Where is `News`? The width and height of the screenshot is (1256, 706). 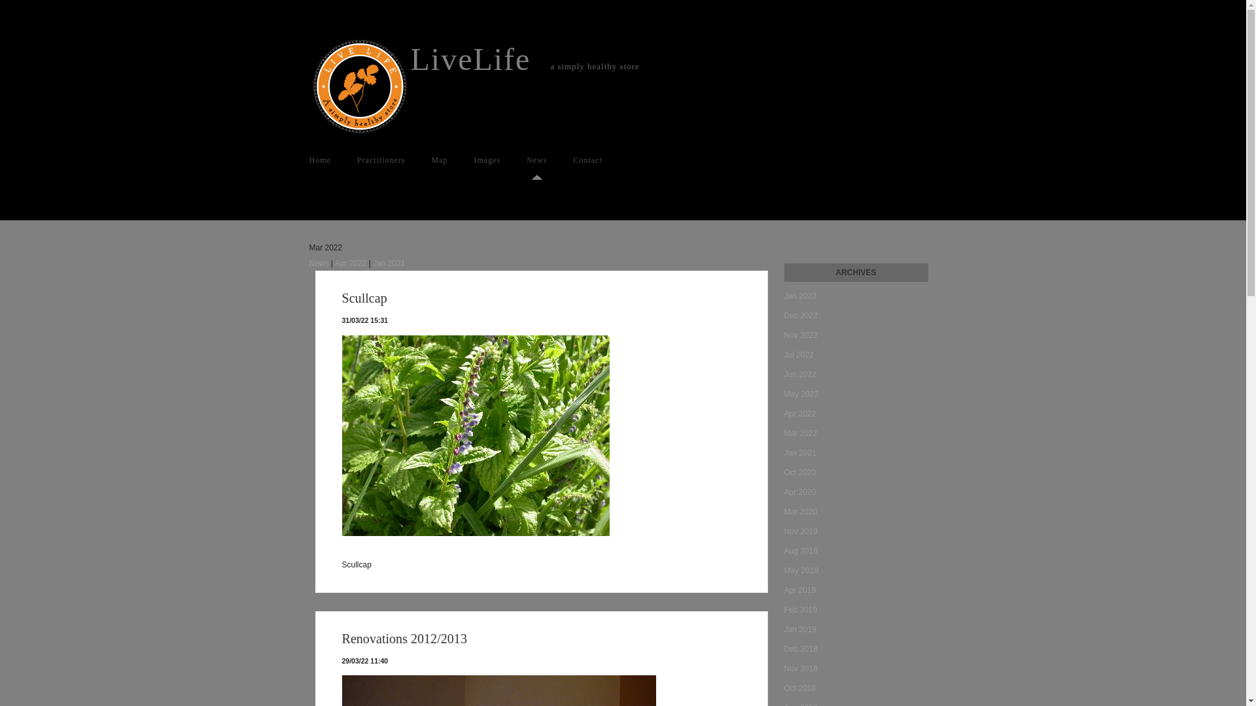
News is located at coordinates (319, 263).